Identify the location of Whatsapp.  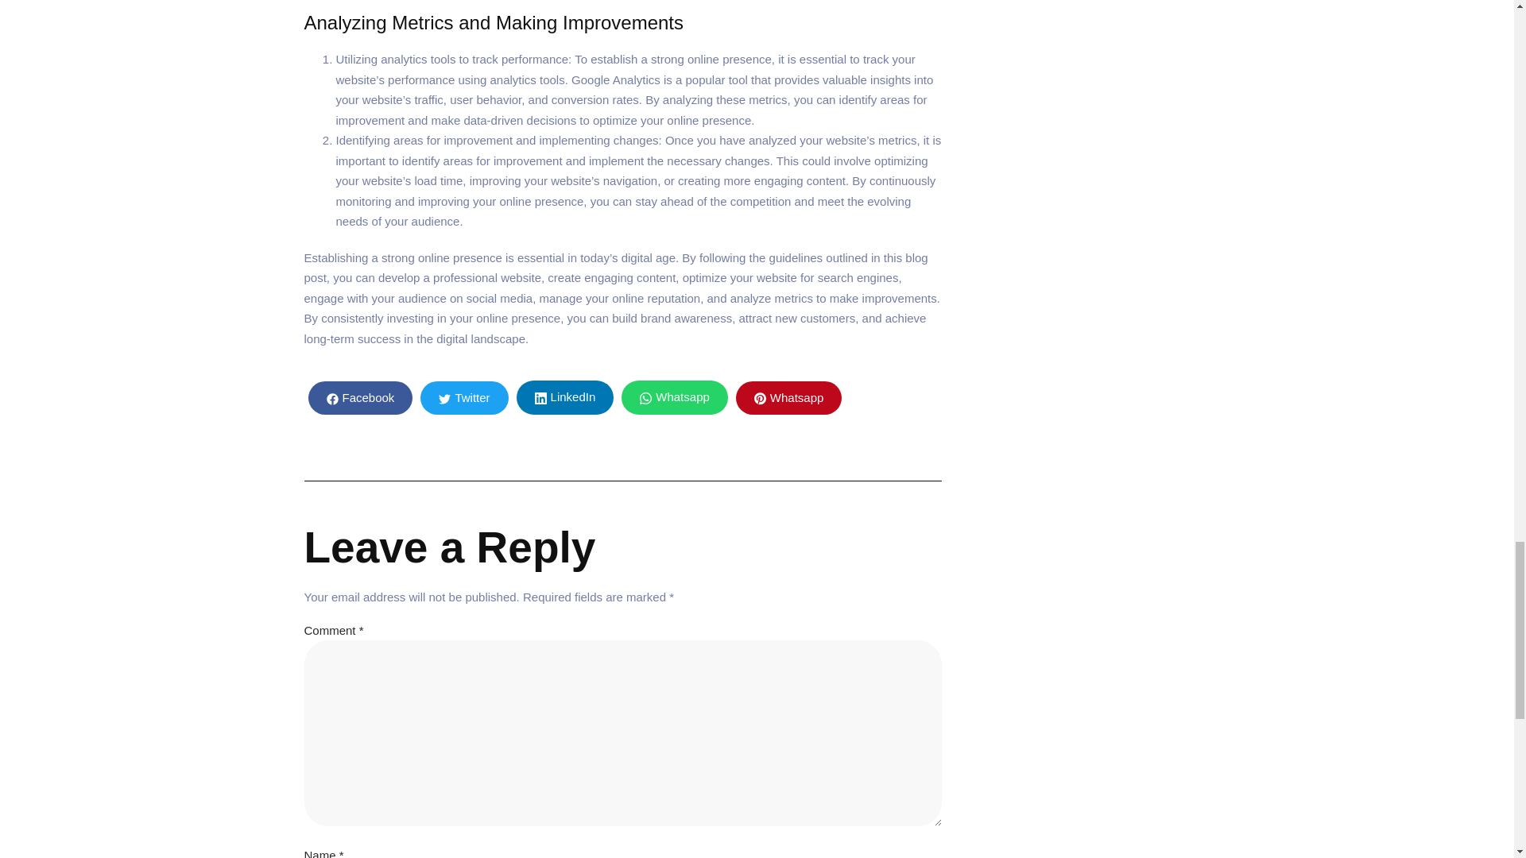
(674, 397).